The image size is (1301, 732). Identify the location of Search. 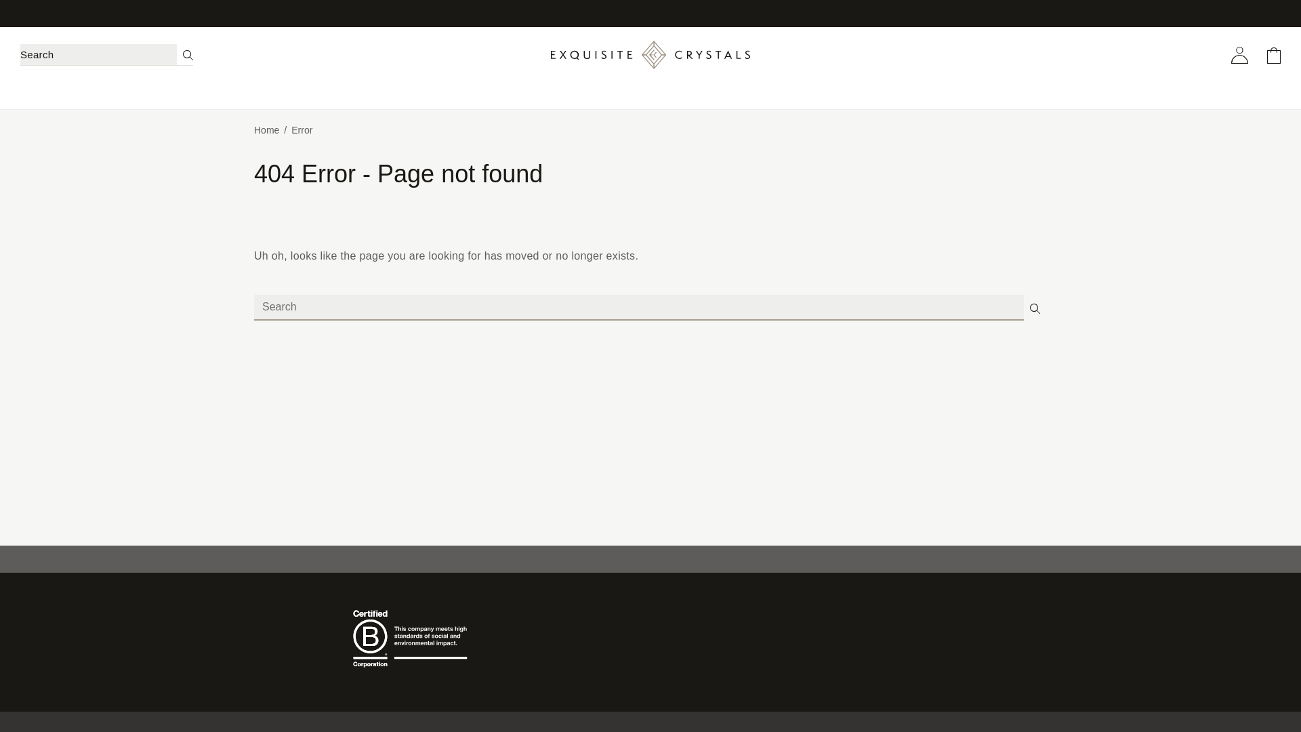
(1035, 308).